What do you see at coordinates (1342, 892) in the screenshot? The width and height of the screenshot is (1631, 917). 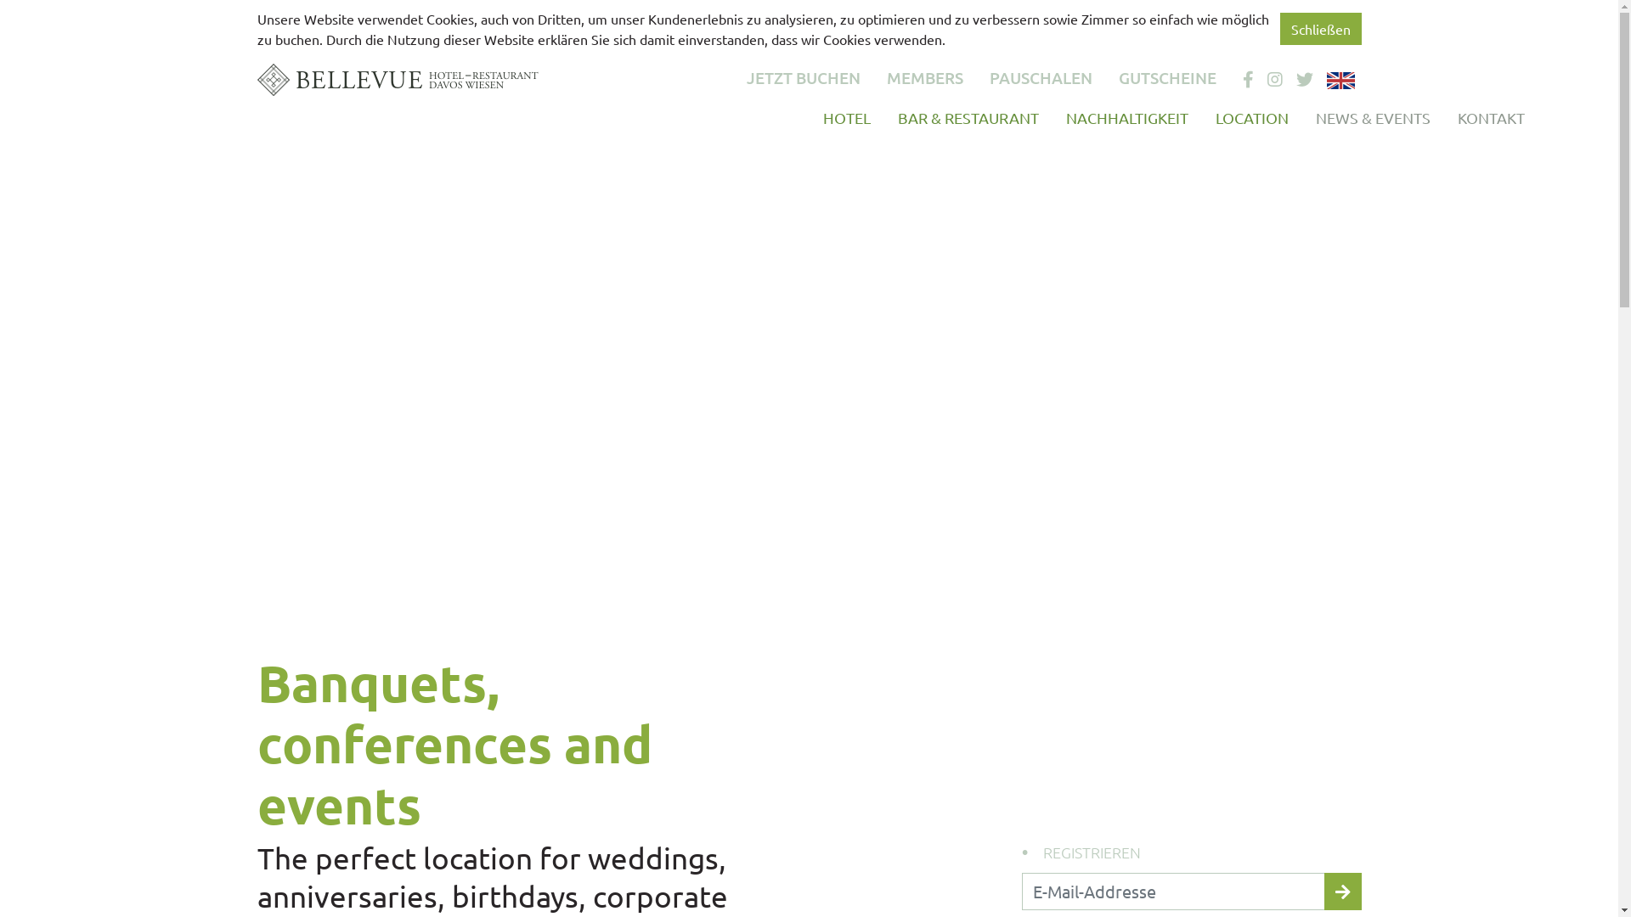 I see `Einreichen` at bounding box center [1342, 892].